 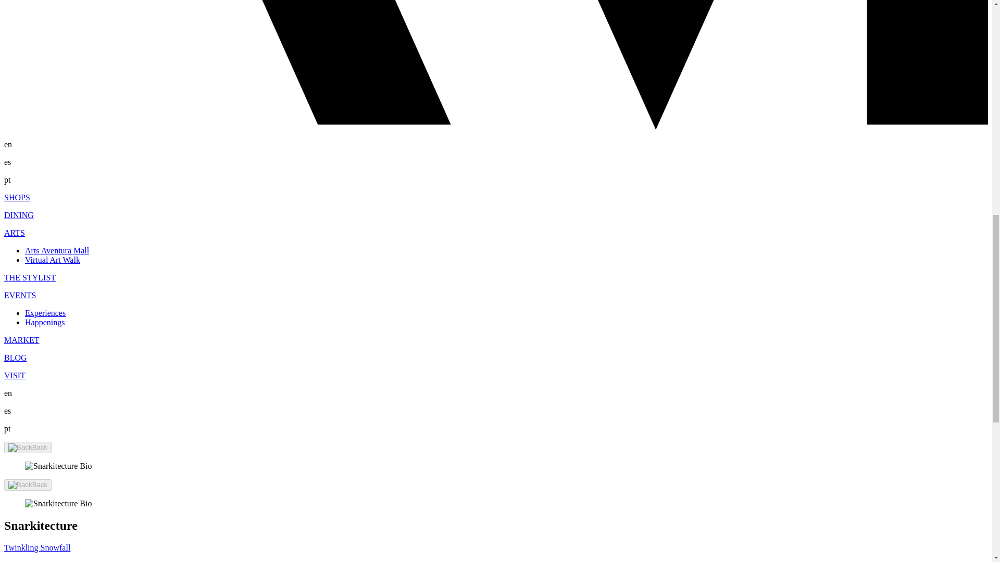 What do you see at coordinates (28, 447) in the screenshot?
I see `Back` at bounding box center [28, 447].